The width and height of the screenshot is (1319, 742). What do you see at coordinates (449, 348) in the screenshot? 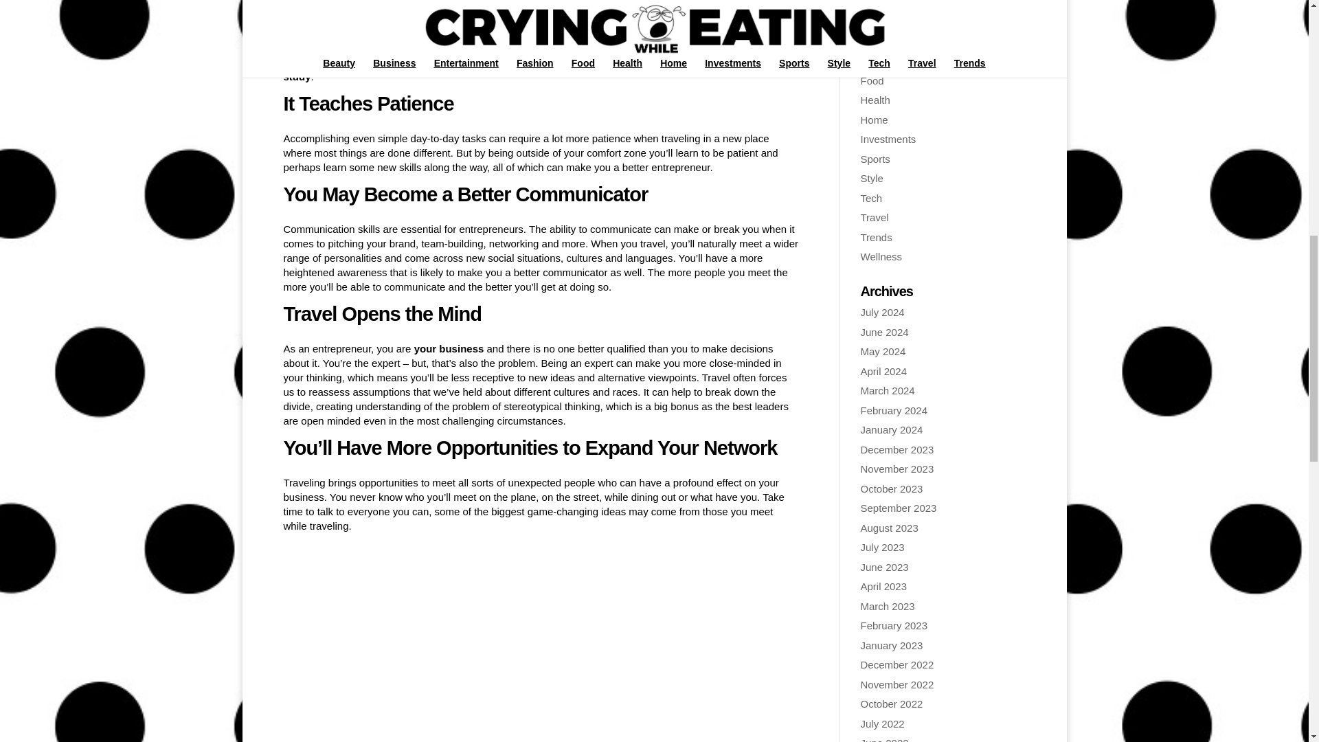
I see `your business` at bounding box center [449, 348].